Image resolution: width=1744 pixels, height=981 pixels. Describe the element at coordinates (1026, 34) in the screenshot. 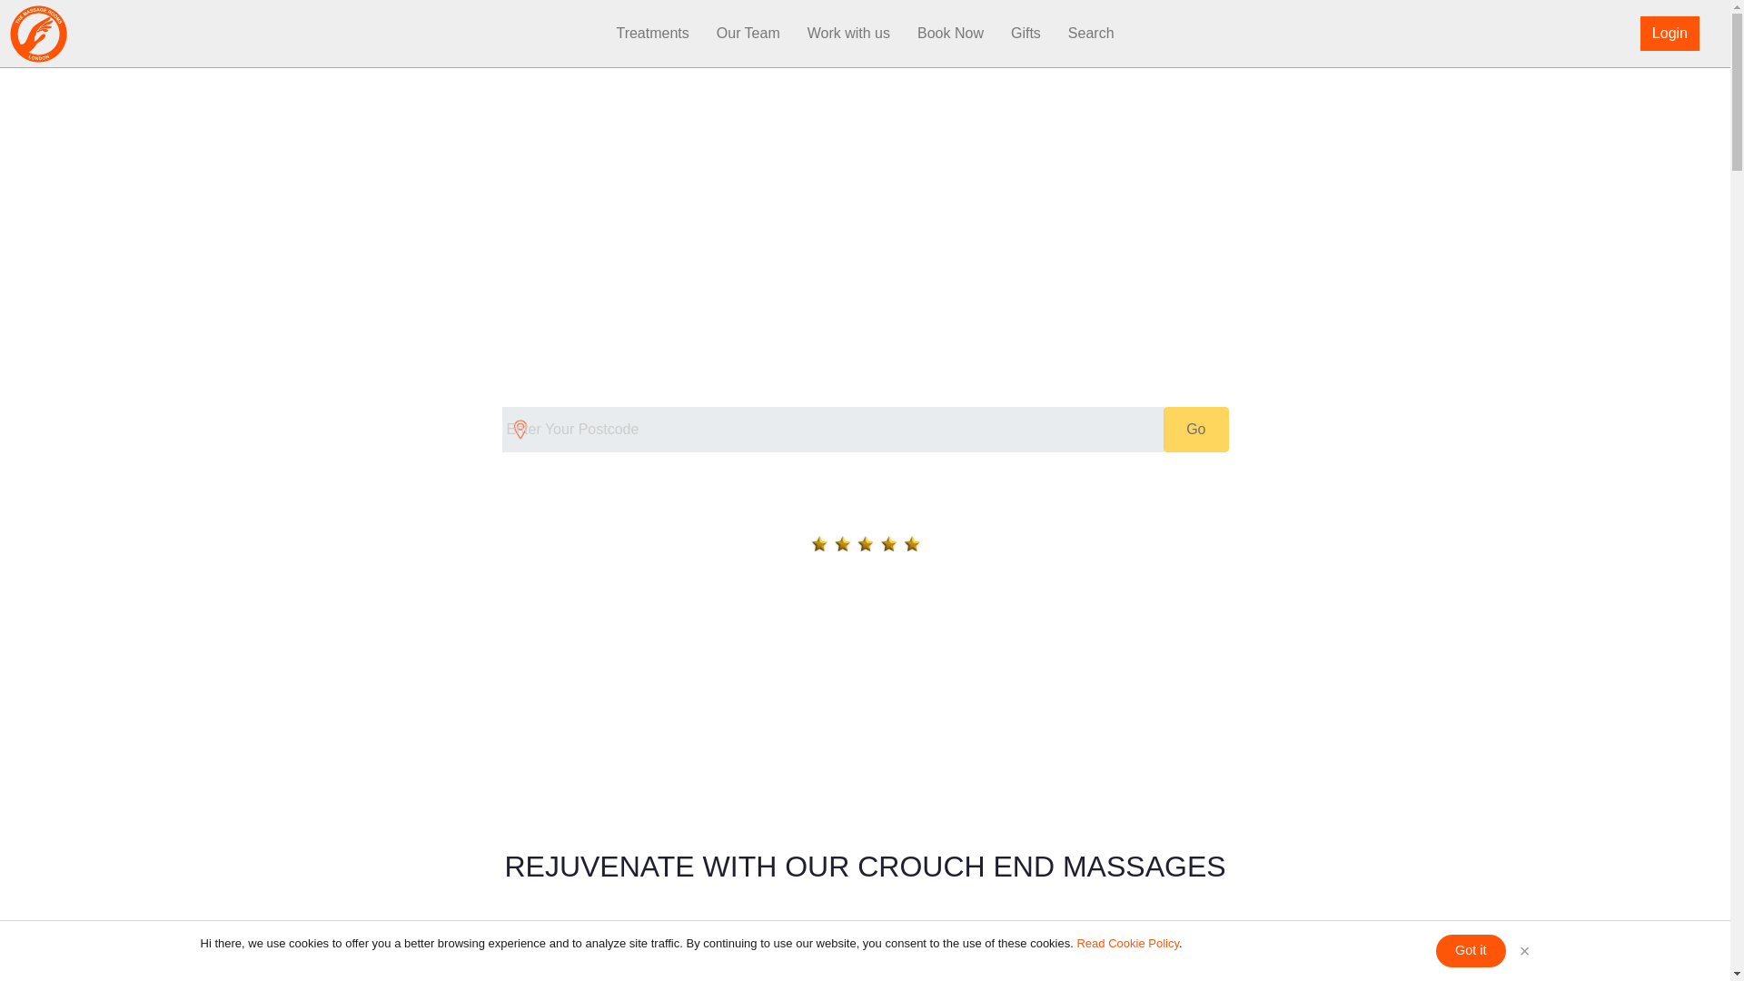

I see `Gifts` at that location.